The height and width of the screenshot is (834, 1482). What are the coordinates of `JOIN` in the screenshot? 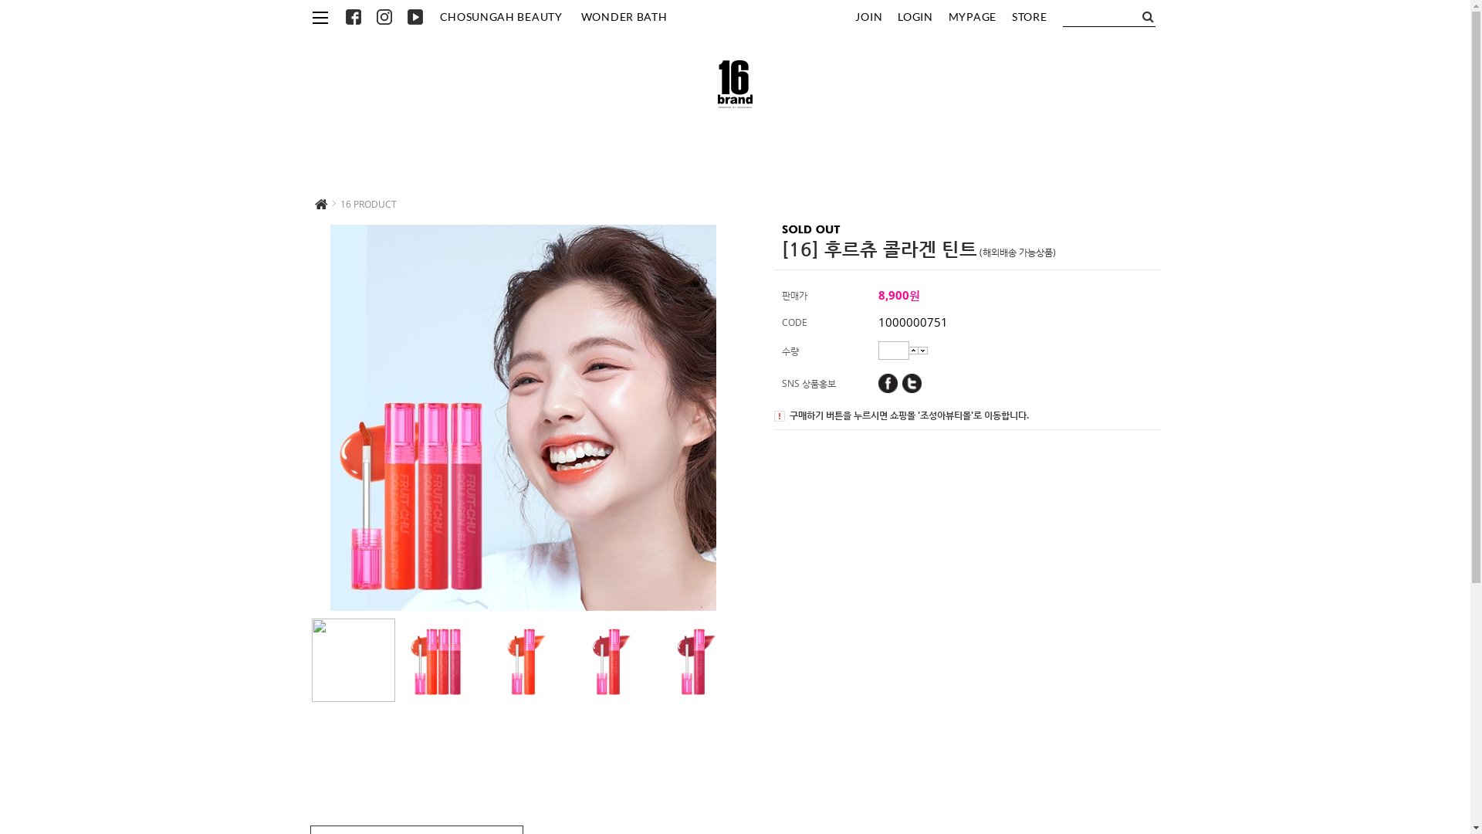 It's located at (869, 15).